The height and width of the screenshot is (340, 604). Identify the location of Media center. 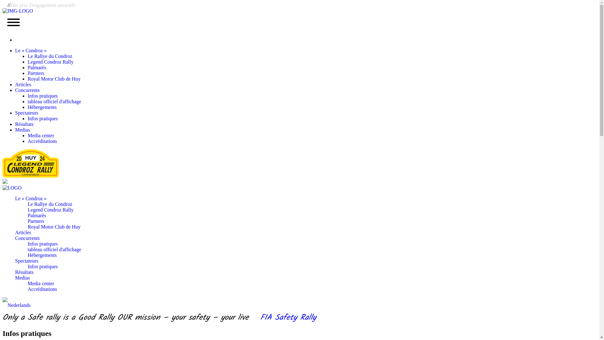
(41, 135).